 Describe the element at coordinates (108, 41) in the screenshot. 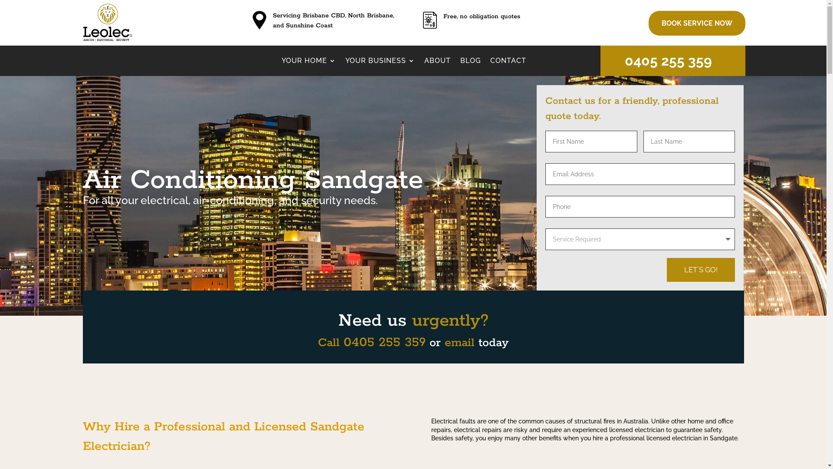

I see `leolec-stacked-logo` at that location.